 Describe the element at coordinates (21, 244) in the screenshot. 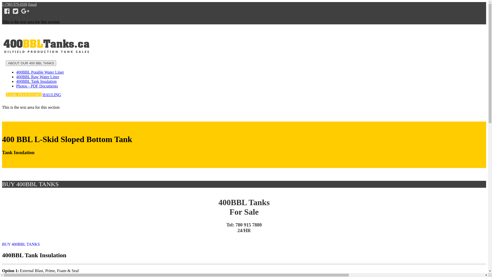

I see `BUY 400BBL TANKS` at that location.